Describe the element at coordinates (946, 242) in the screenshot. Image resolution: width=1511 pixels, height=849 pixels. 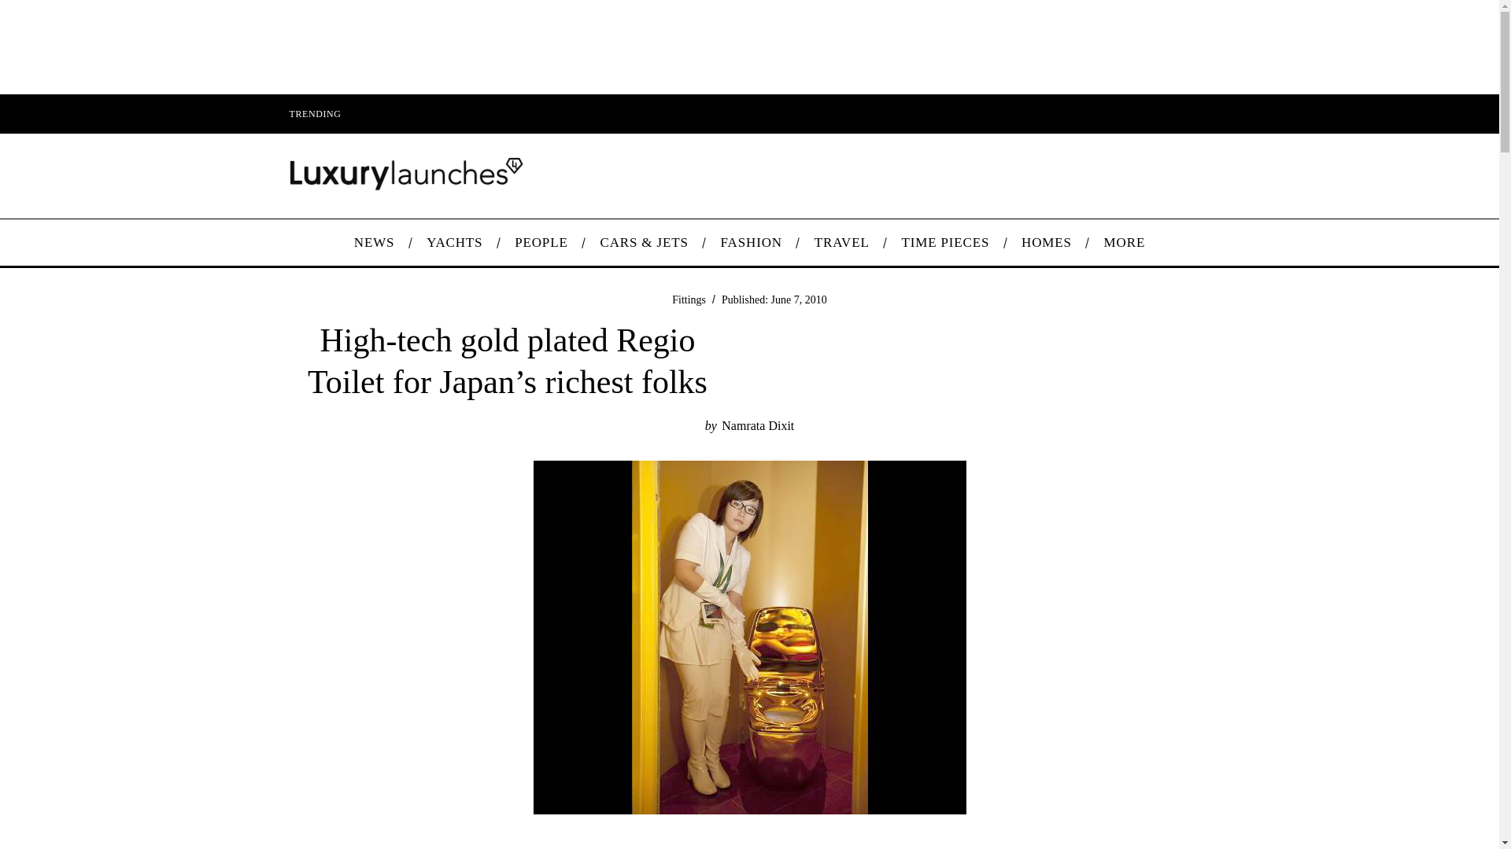
I see `TIME PIECES` at that location.